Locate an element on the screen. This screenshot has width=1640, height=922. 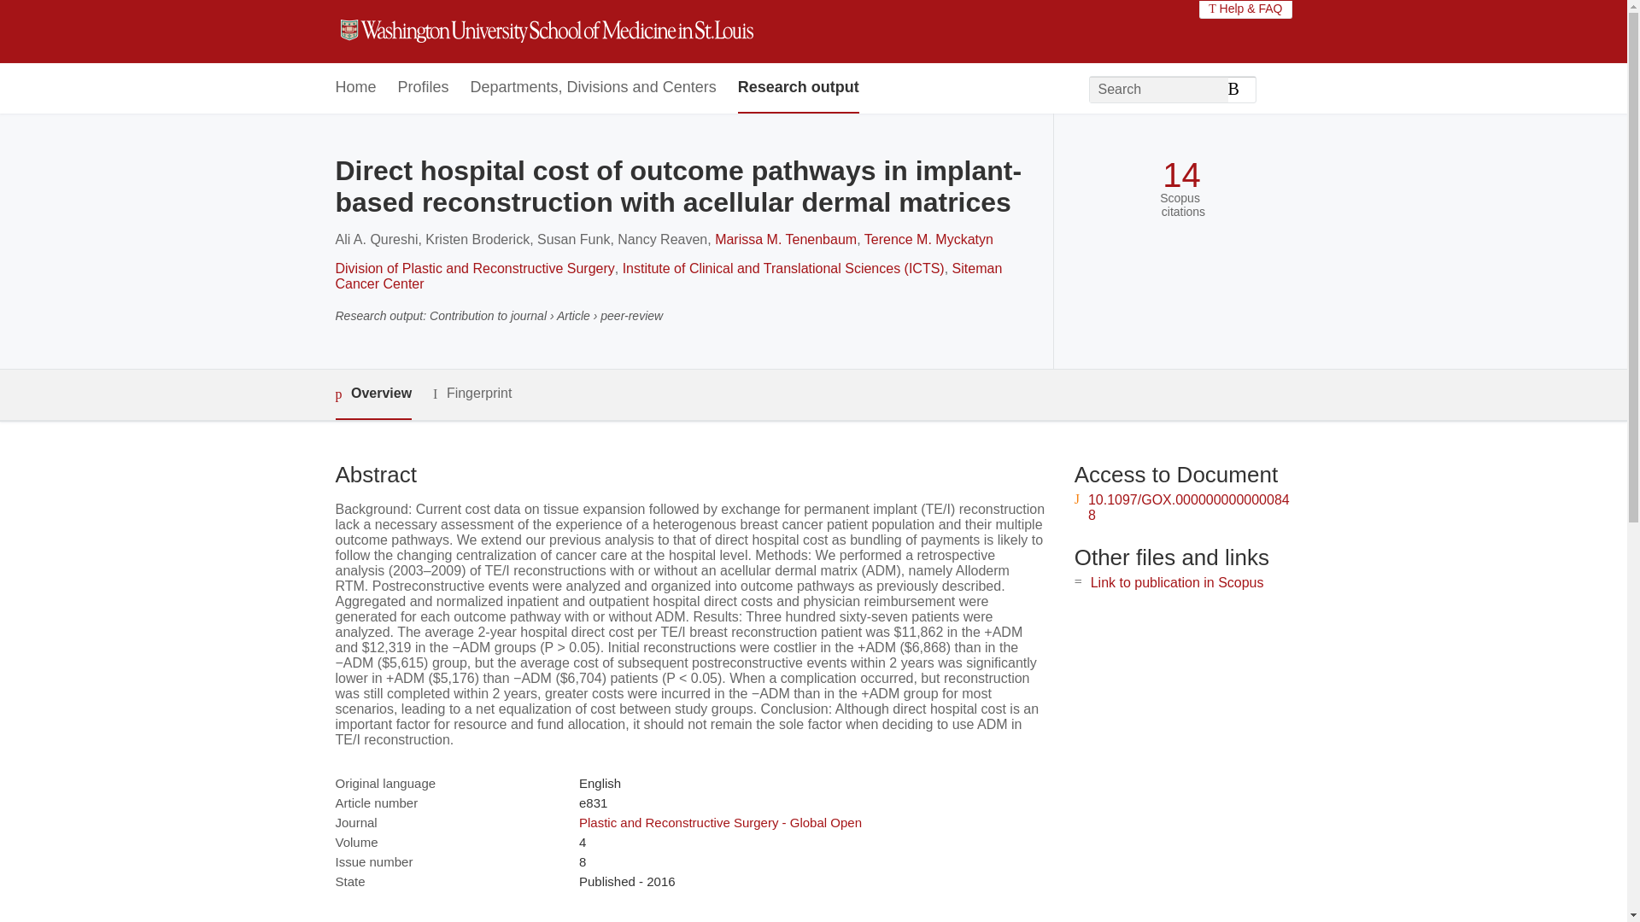
14 is located at coordinates (1181, 174).